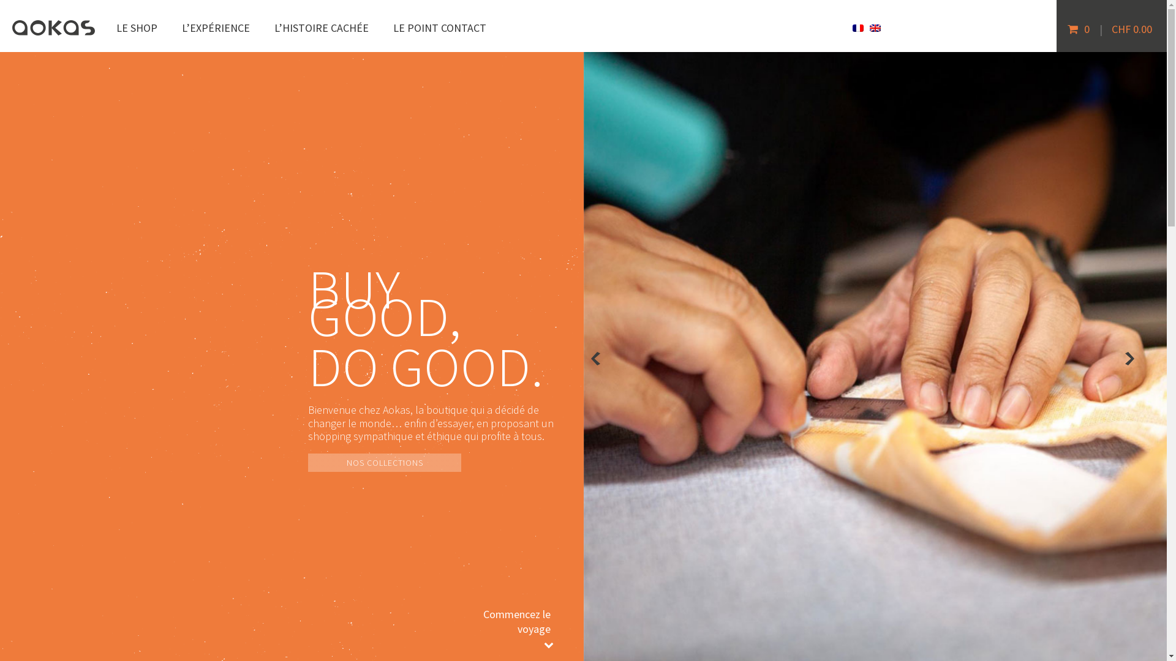 This screenshot has width=1176, height=661. Describe the element at coordinates (530, 622) in the screenshot. I see `Commencez le voyage` at that location.